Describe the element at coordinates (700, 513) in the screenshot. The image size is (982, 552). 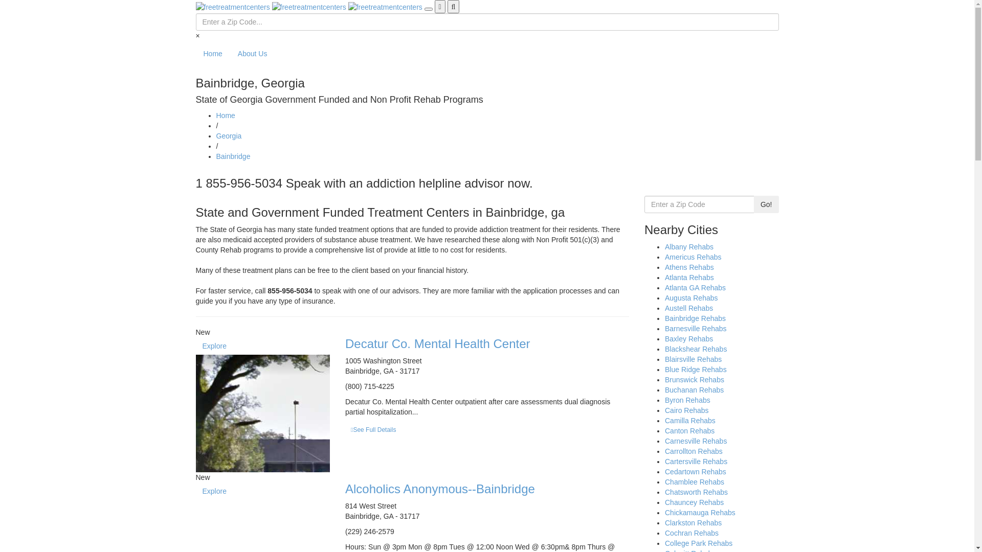
I see `Chickamauga Rehabs` at that location.